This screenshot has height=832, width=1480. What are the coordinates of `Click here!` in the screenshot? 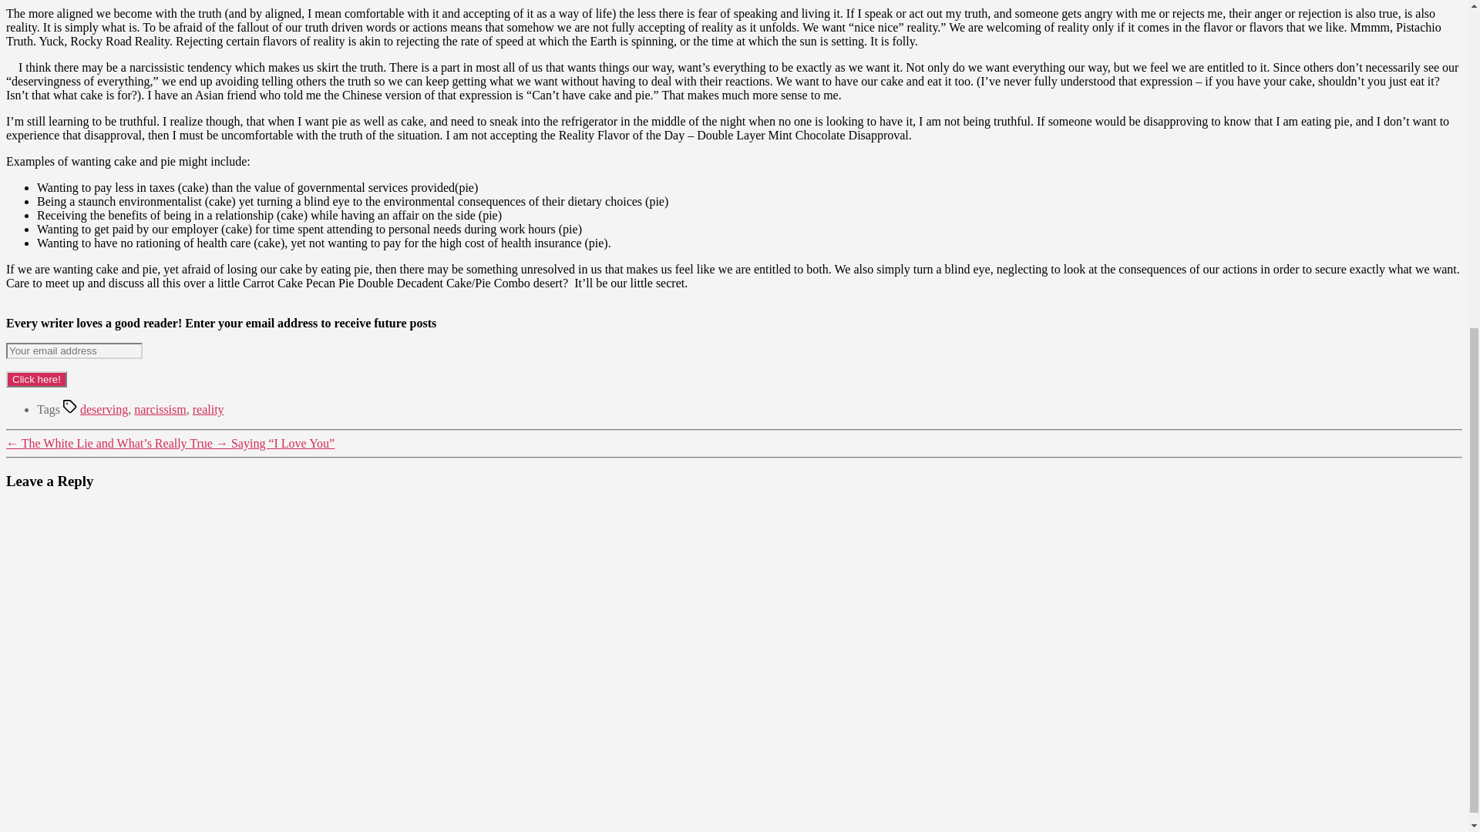 It's located at (35, 379).